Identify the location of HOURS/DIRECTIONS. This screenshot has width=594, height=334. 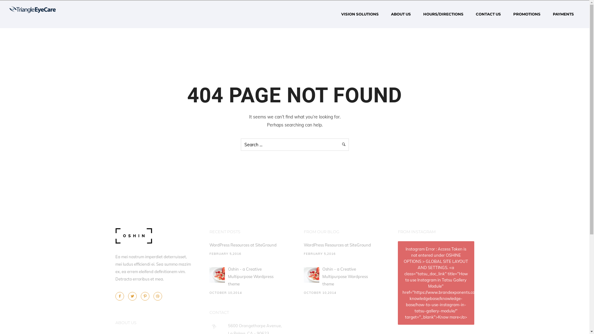
(443, 14).